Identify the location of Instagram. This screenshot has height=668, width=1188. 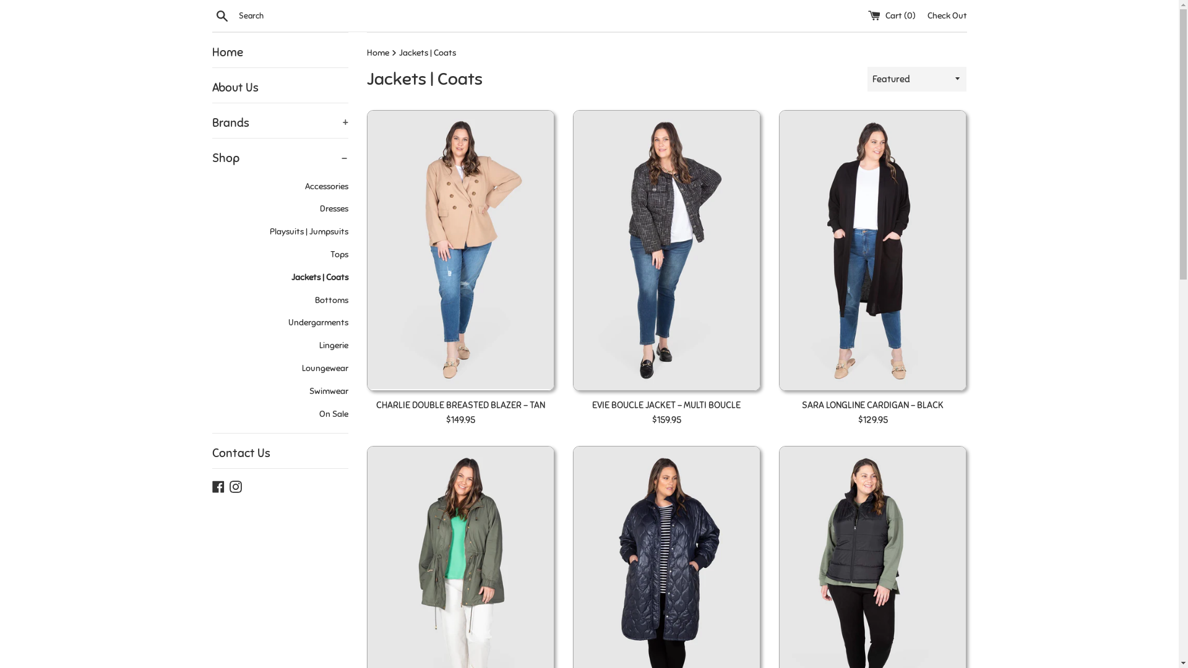
(235, 486).